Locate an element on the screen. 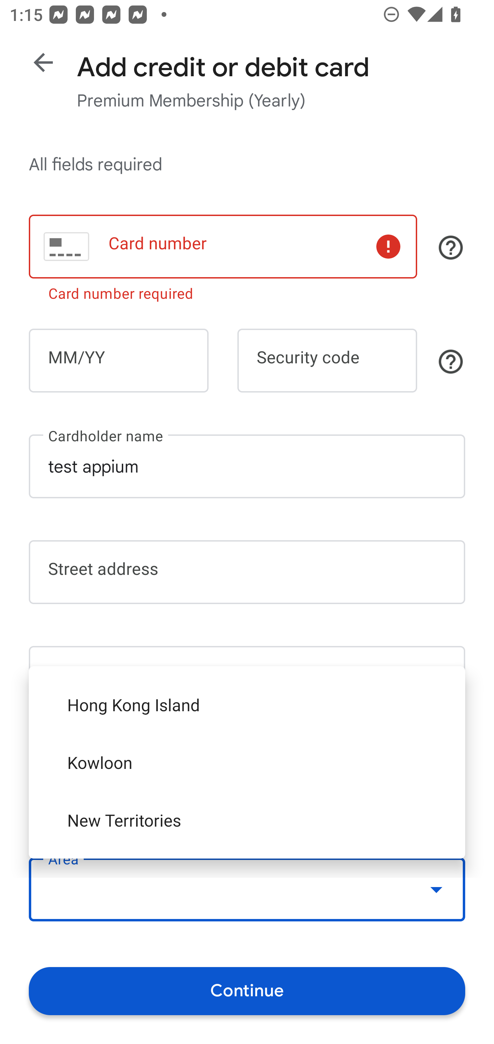 The image size is (494, 1044). Street address is located at coordinates (247, 572).